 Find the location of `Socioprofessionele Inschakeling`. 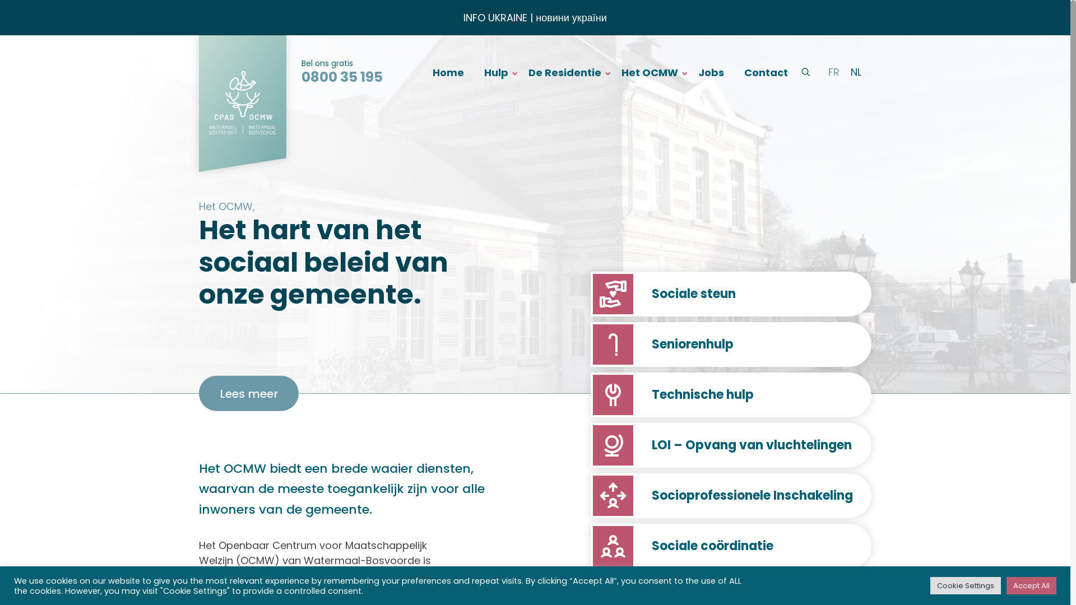

Socioprofessionele Inschakeling is located at coordinates (731, 496).